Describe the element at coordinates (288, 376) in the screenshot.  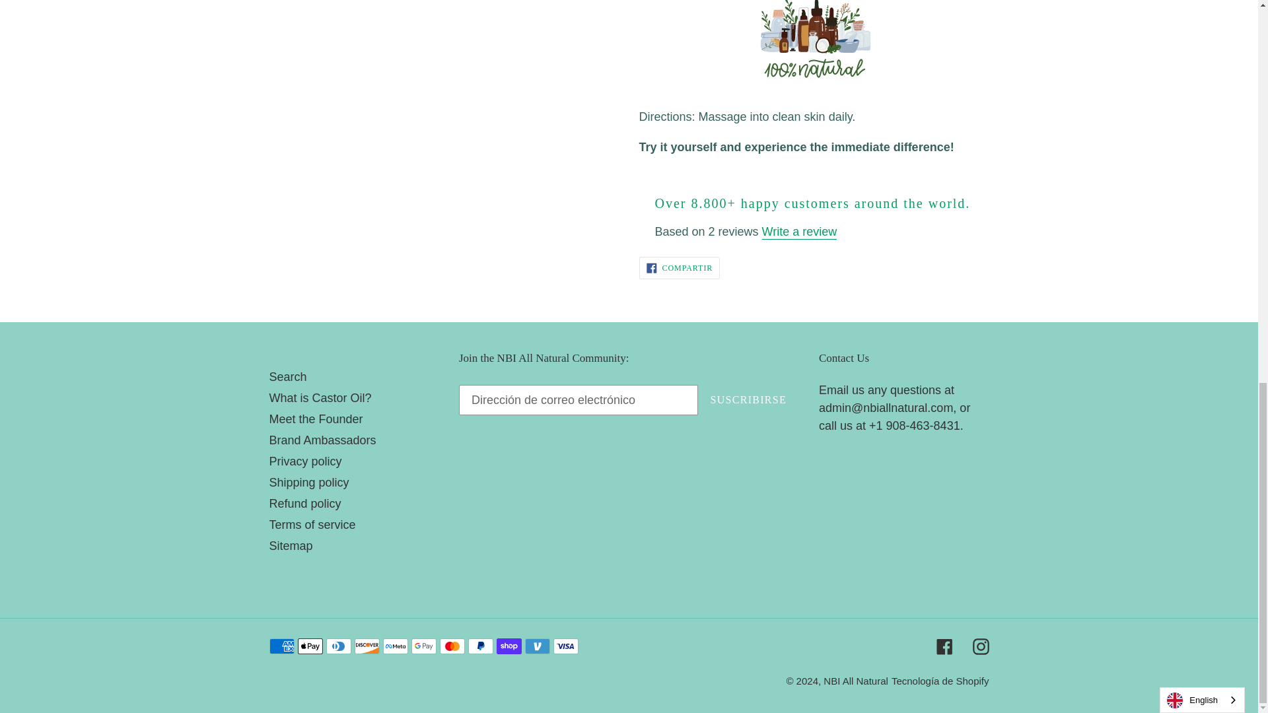
I see `Search` at that location.